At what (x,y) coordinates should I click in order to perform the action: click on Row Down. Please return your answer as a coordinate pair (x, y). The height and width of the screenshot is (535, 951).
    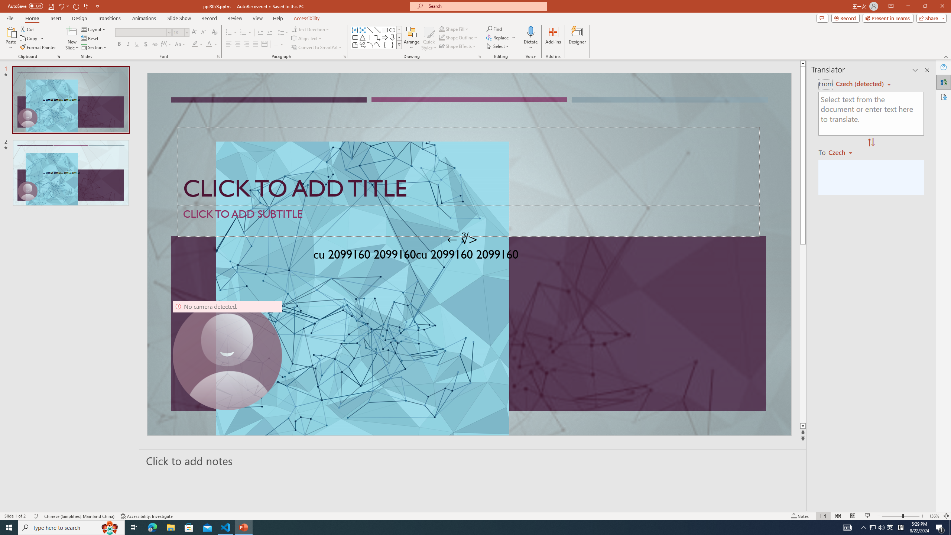
    Looking at the image, I should click on (399, 37).